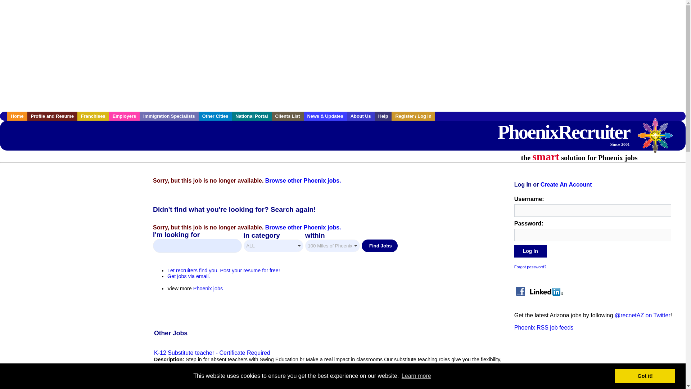  What do you see at coordinates (17, 116) in the screenshot?
I see `Home` at bounding box center [17, 116].